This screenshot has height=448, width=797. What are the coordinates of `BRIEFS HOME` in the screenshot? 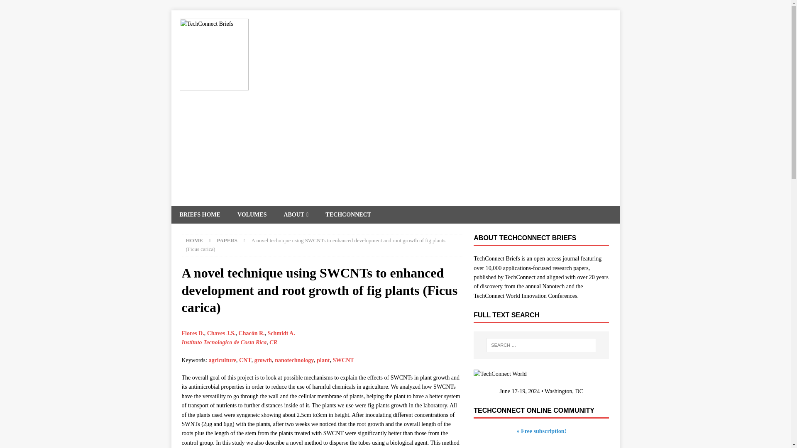 It's located at (199, 214).